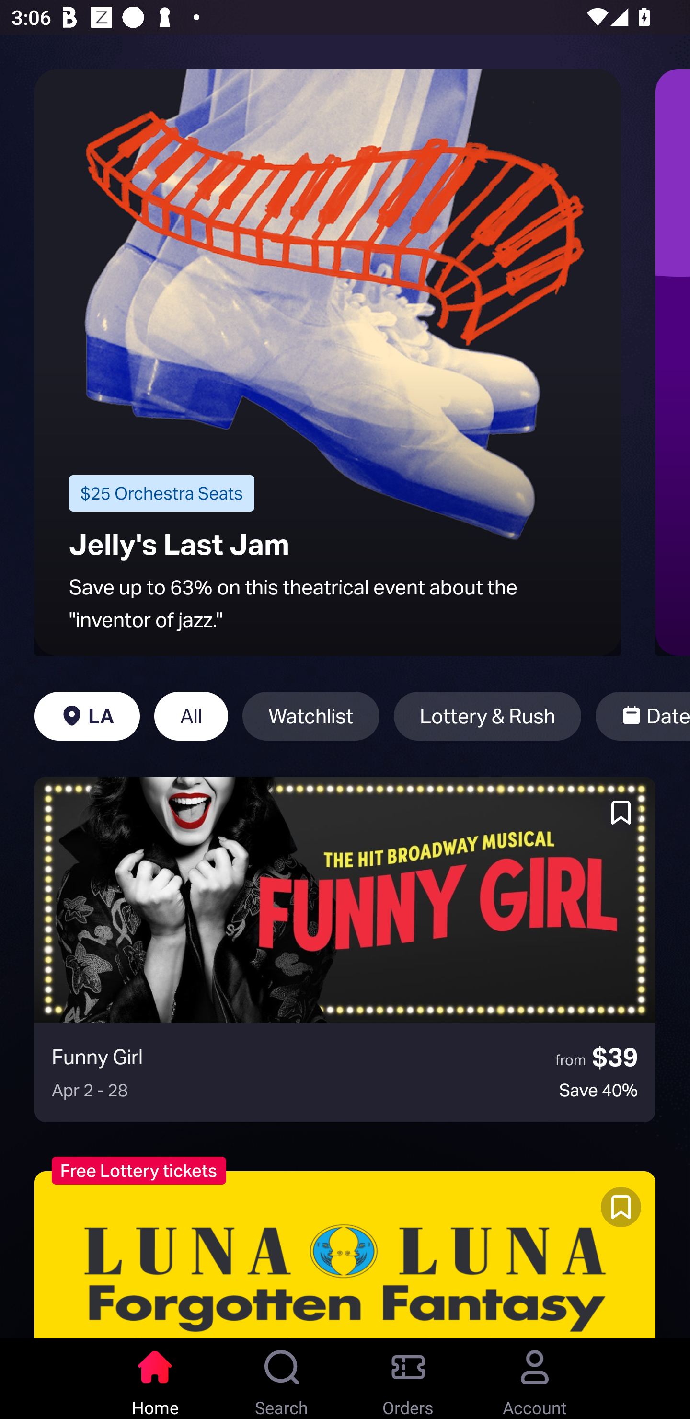  Describe the element at coordinates (310, 716) in the screenshot. I see `Watchlist` at that location.